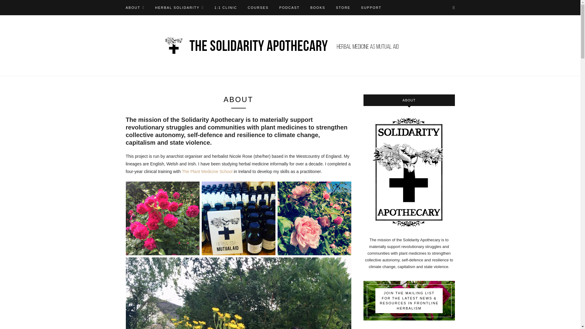  I want to click on BOOKS, so click(317, 7).